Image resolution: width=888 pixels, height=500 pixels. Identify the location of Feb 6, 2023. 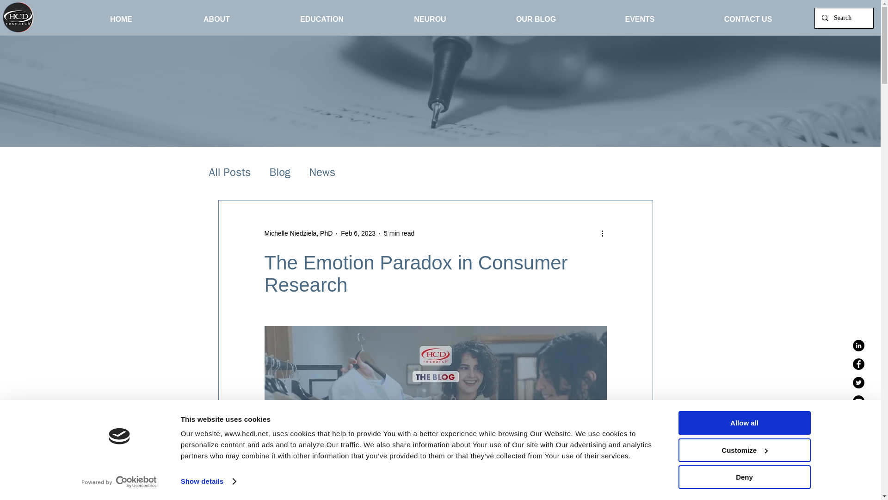
(358, 233).